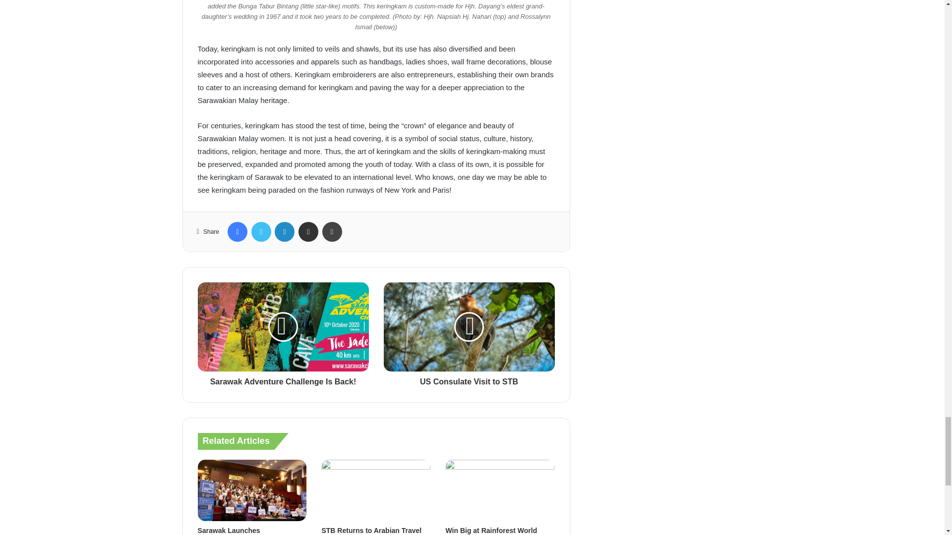 Image resolution: width=952 pixels, height=535 pixels. I want to click on Print, so click(332, 232).